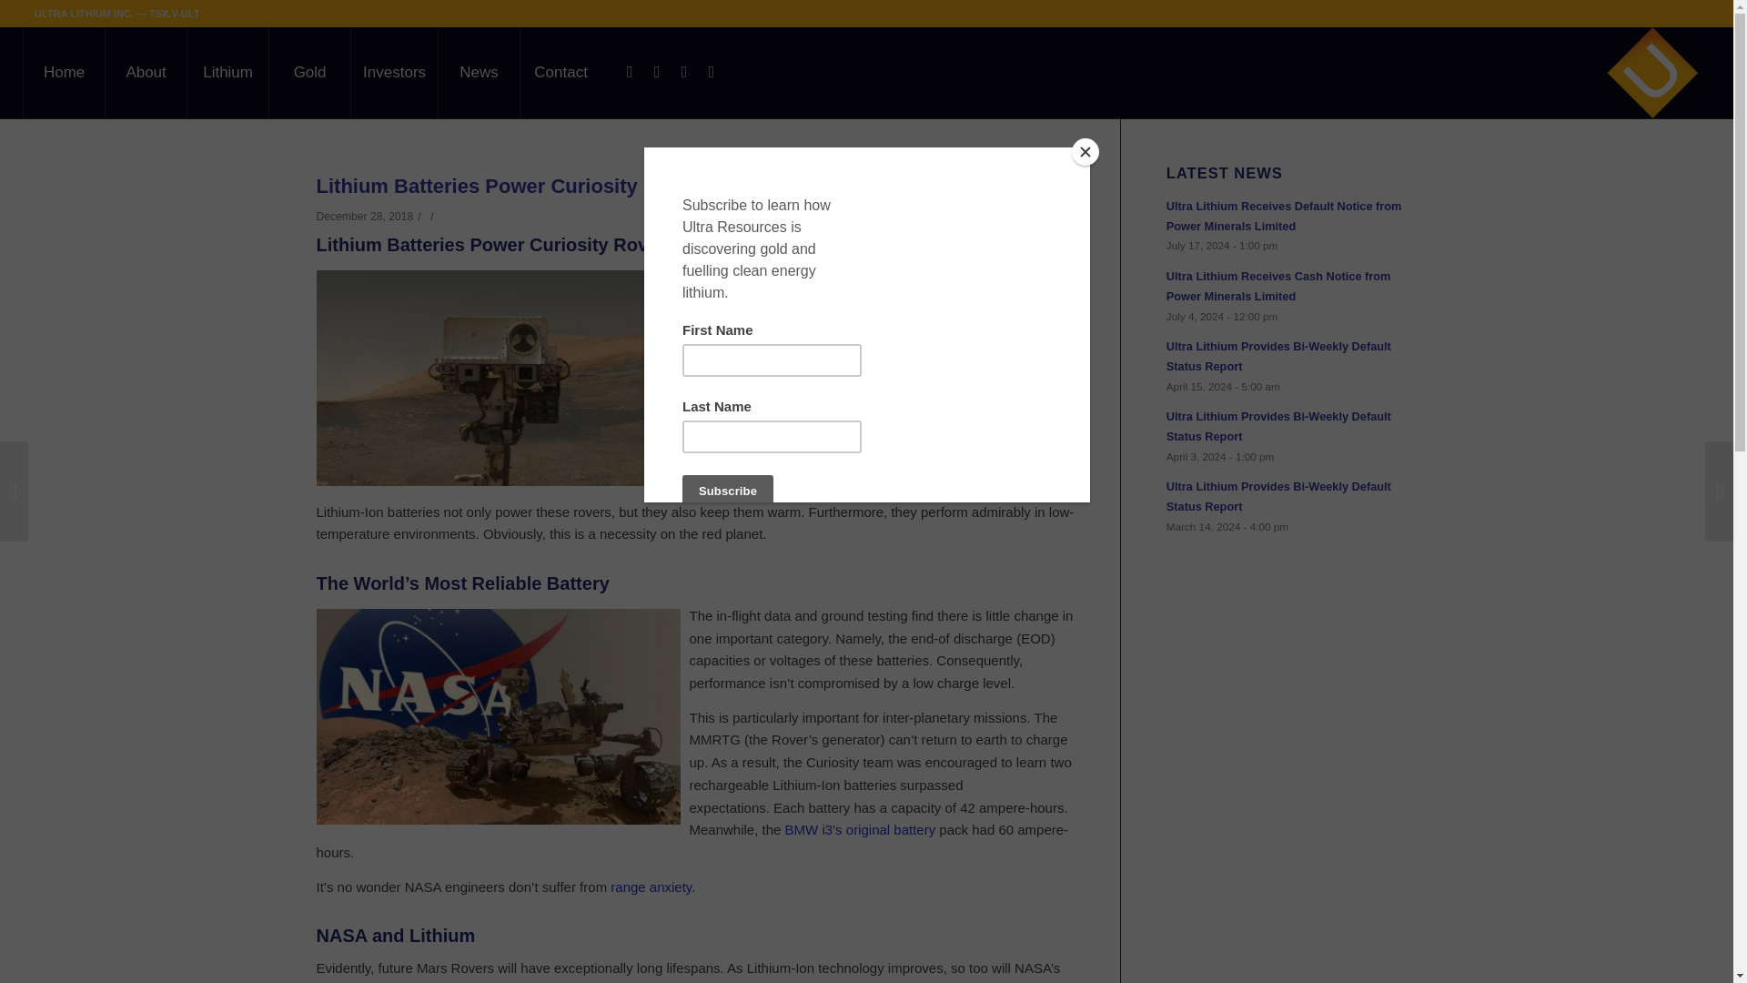  Describe the element at coordinates (479, 73) in the screenshot. I see `News` at that location.